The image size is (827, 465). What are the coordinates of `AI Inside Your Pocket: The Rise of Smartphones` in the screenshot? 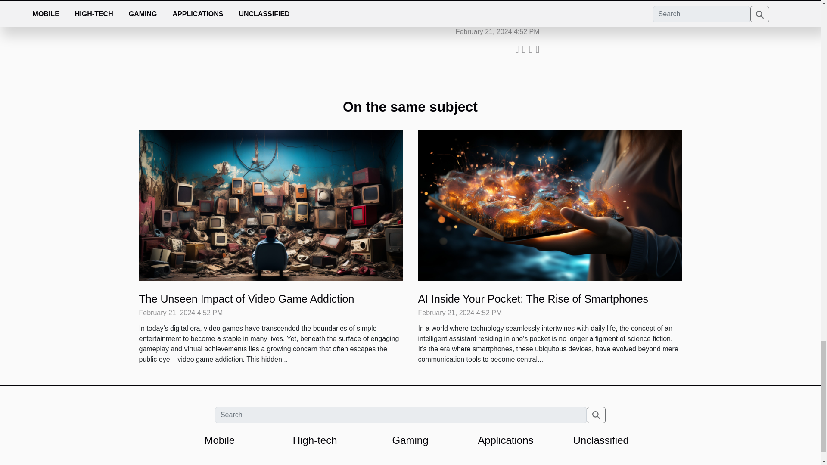 It's located at (533, 299).